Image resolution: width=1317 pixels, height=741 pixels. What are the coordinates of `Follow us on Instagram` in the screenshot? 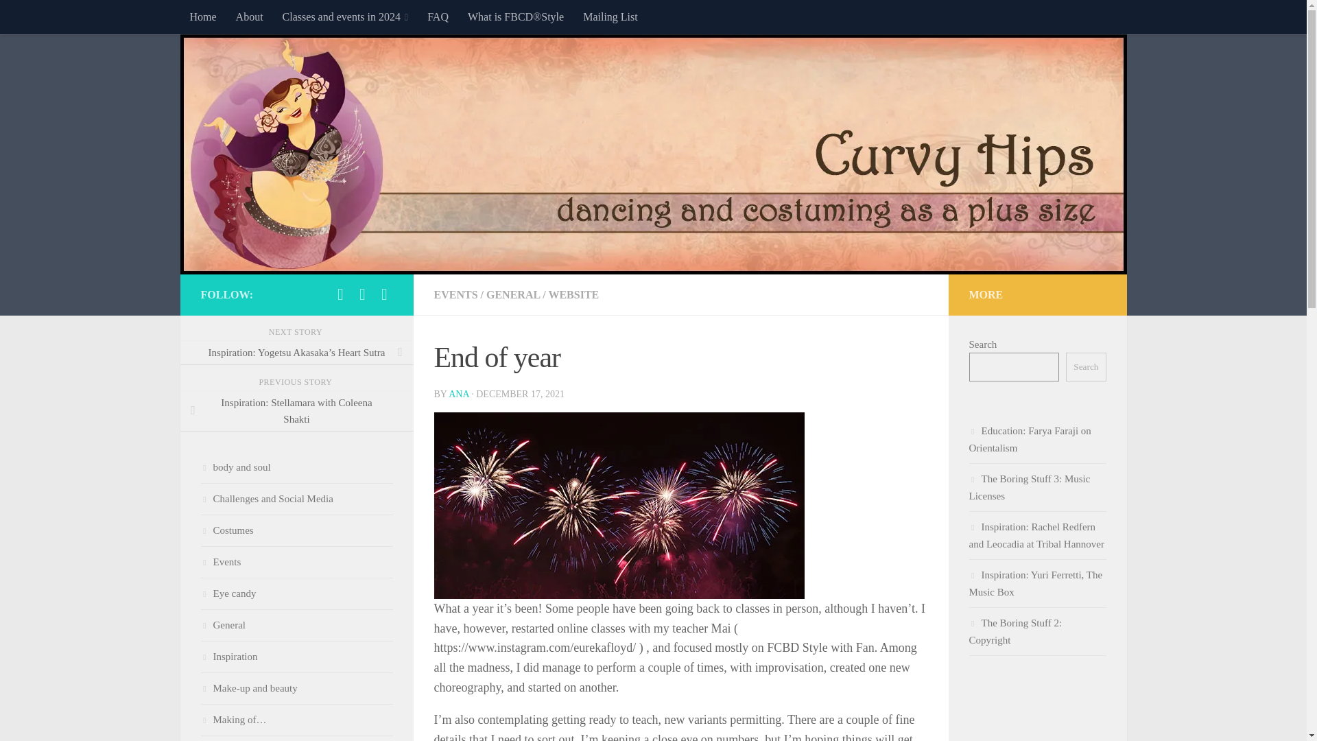 It's located at (362, 294).